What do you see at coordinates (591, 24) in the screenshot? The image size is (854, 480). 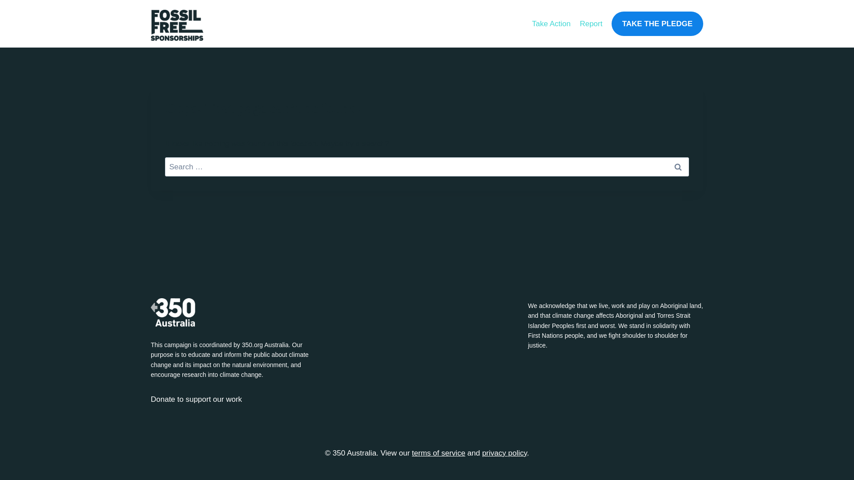 I see `Report` at bounding box center [591, 24].